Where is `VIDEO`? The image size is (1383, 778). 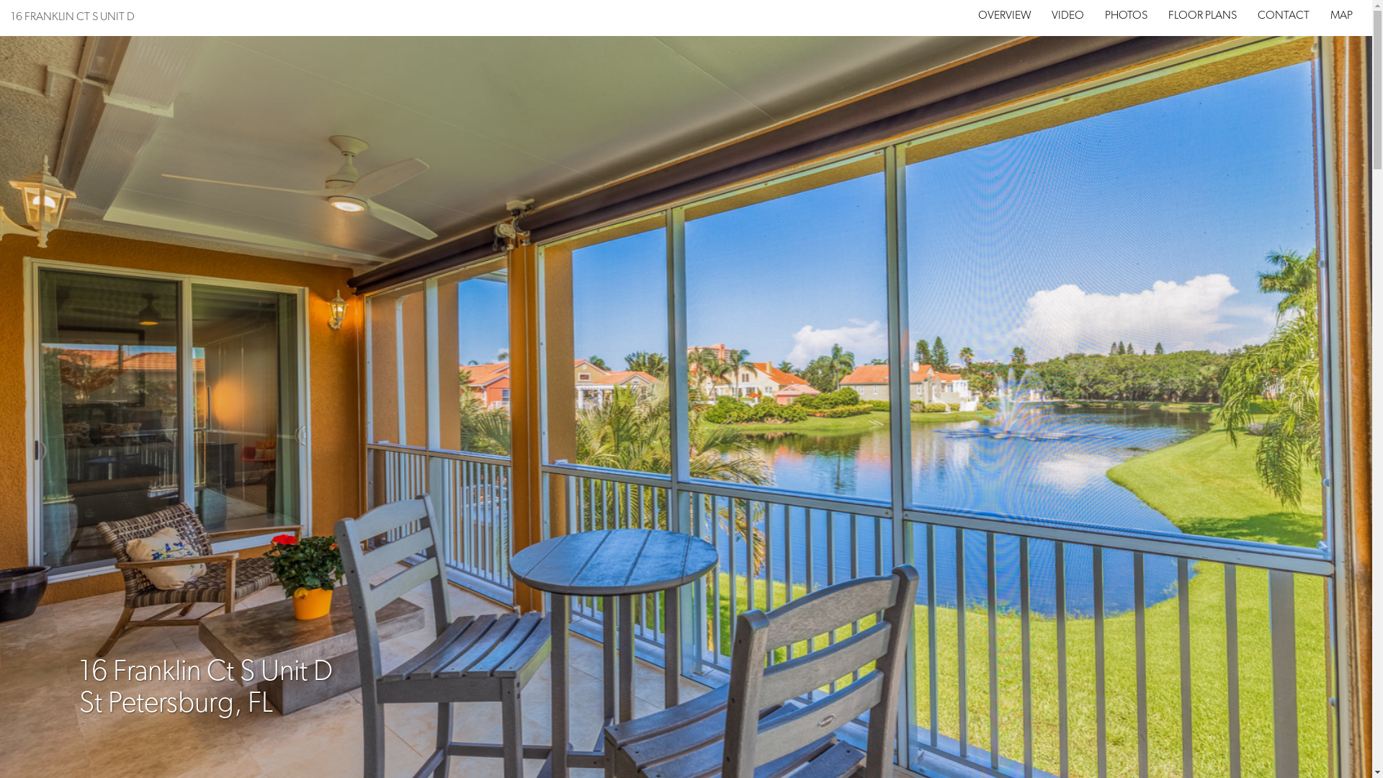 VIDEO is located at coordinates (1068, 16).